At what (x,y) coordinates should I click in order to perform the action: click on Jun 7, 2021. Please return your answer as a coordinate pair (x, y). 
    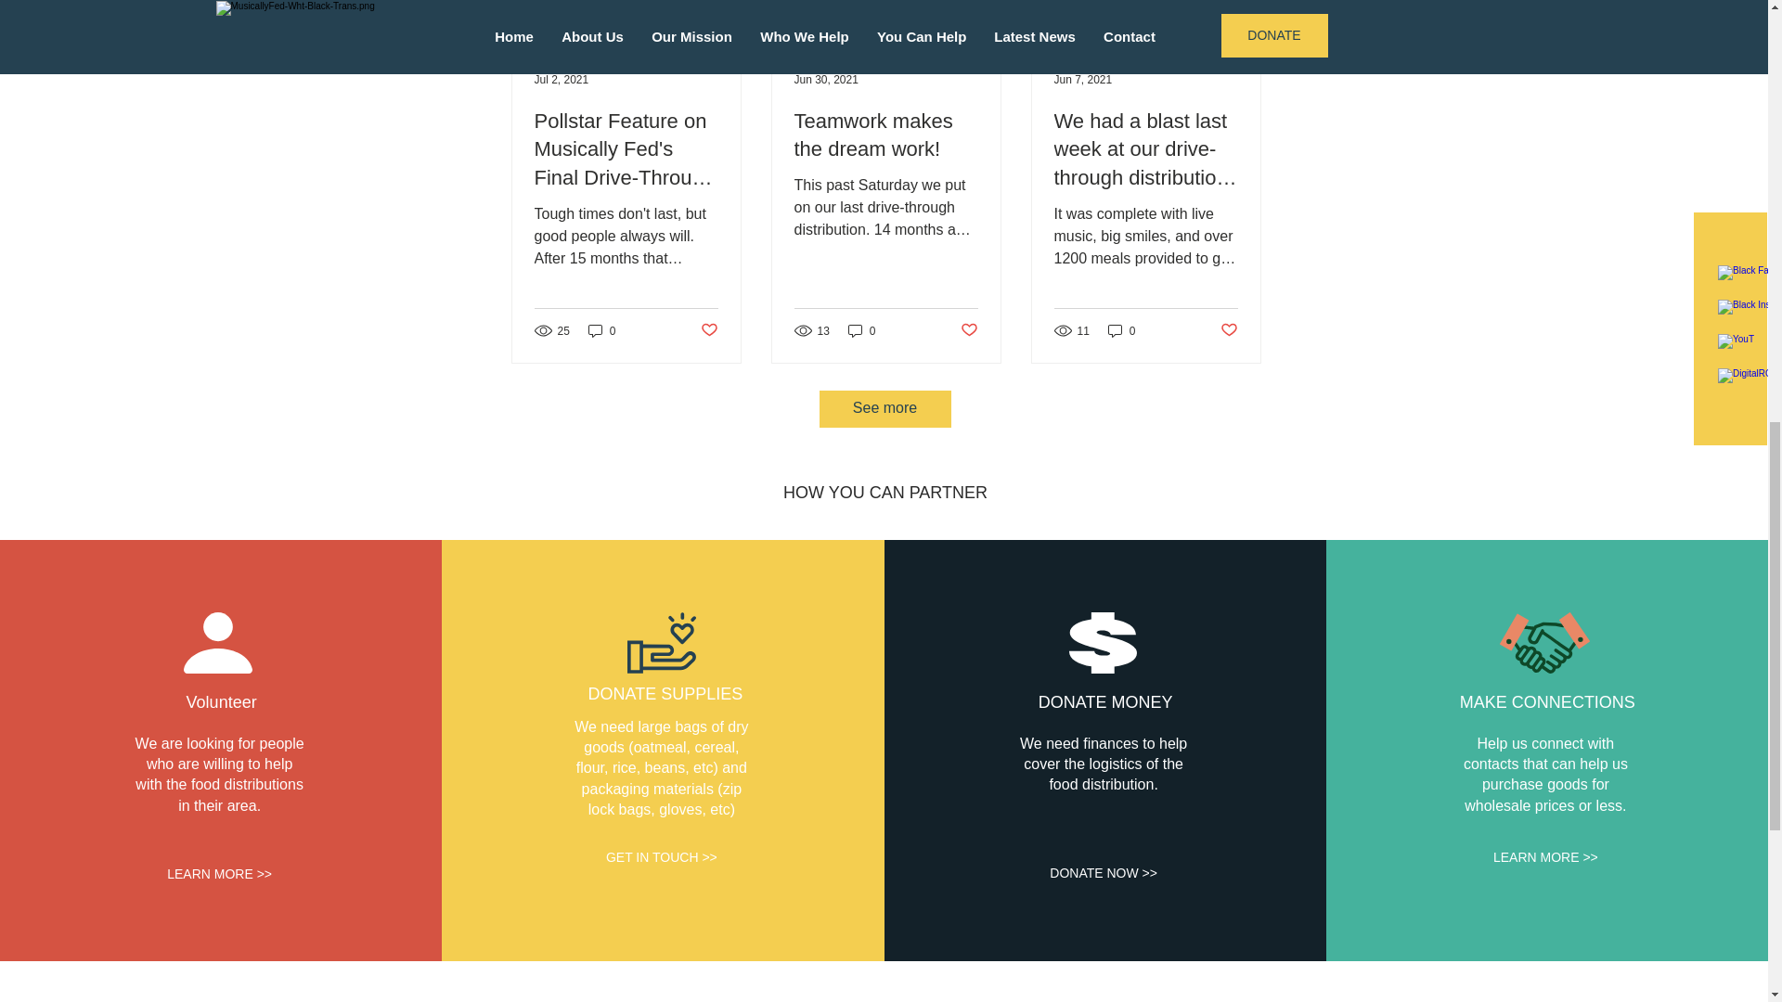
    Looking at the image, I should click on (1083, 78).